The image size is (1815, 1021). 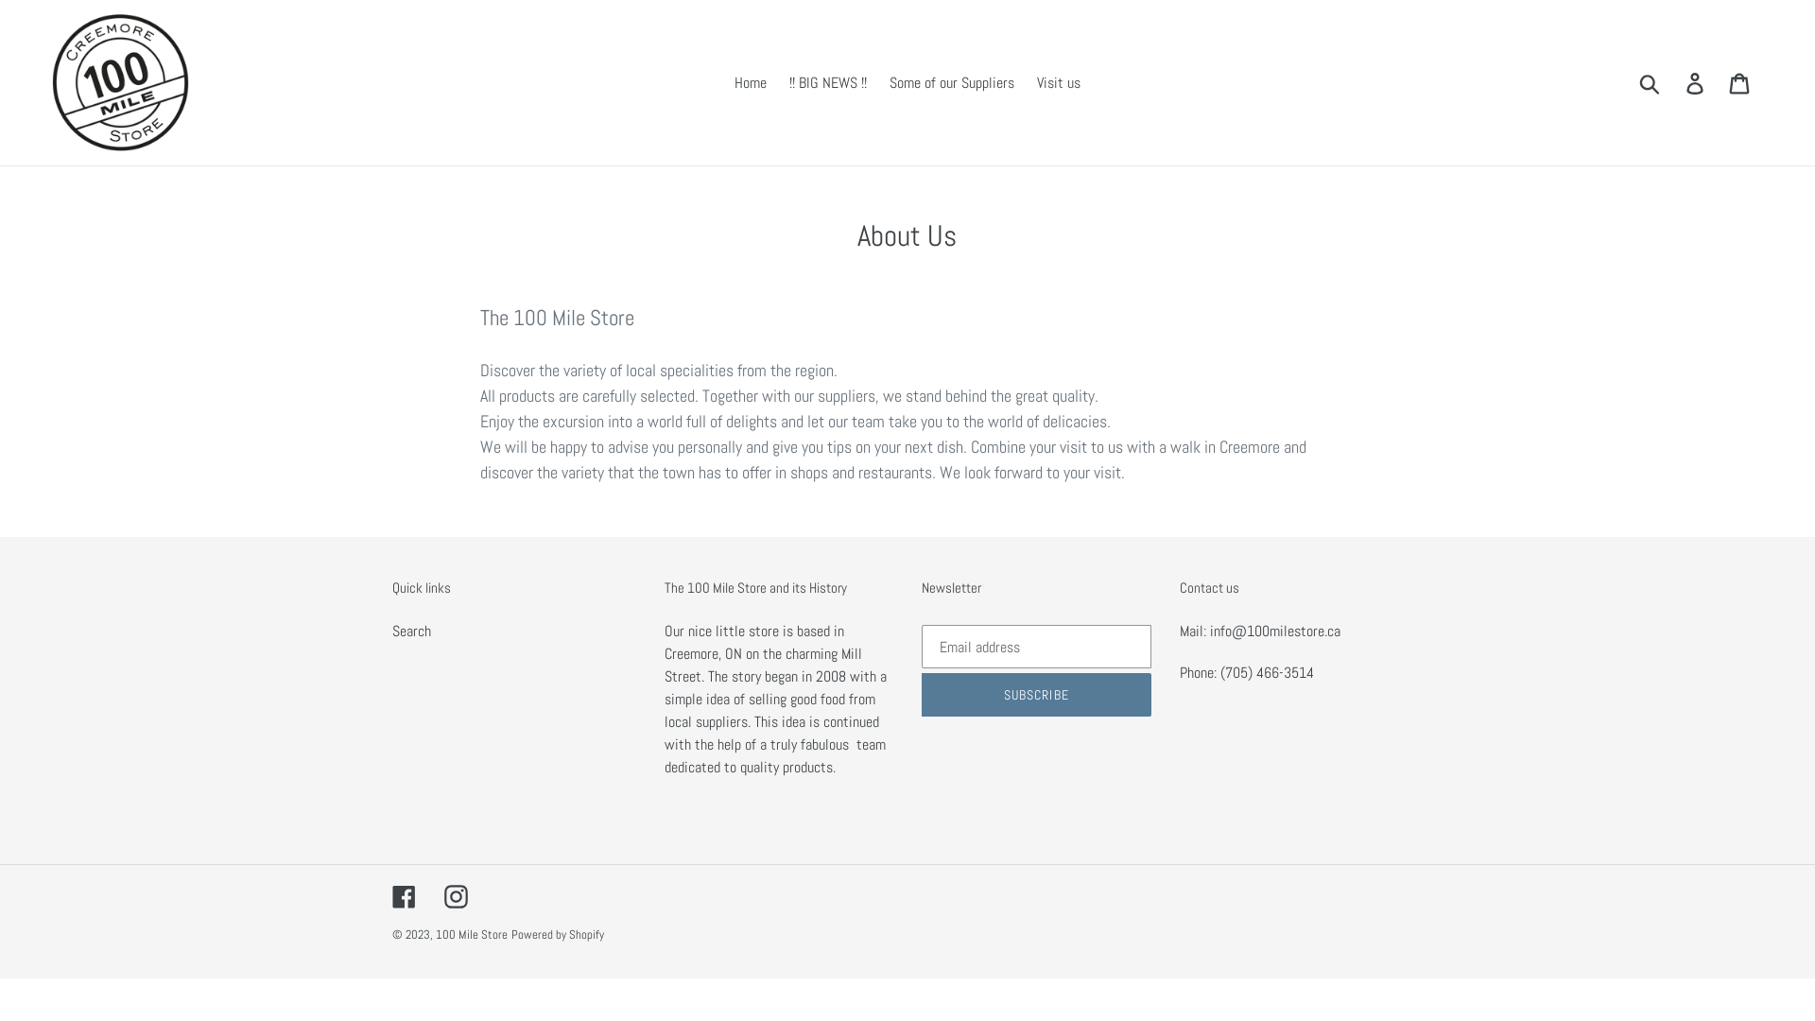 I want to click on Log in, so click(x=1696, y=82).